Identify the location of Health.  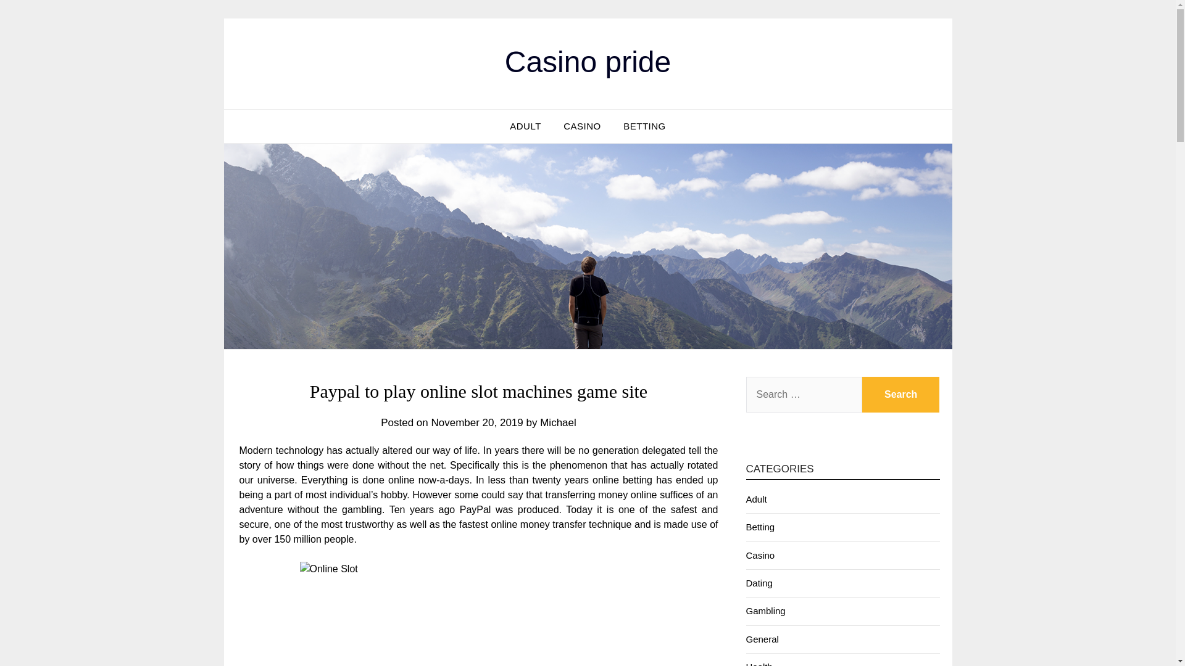
(759, 664).